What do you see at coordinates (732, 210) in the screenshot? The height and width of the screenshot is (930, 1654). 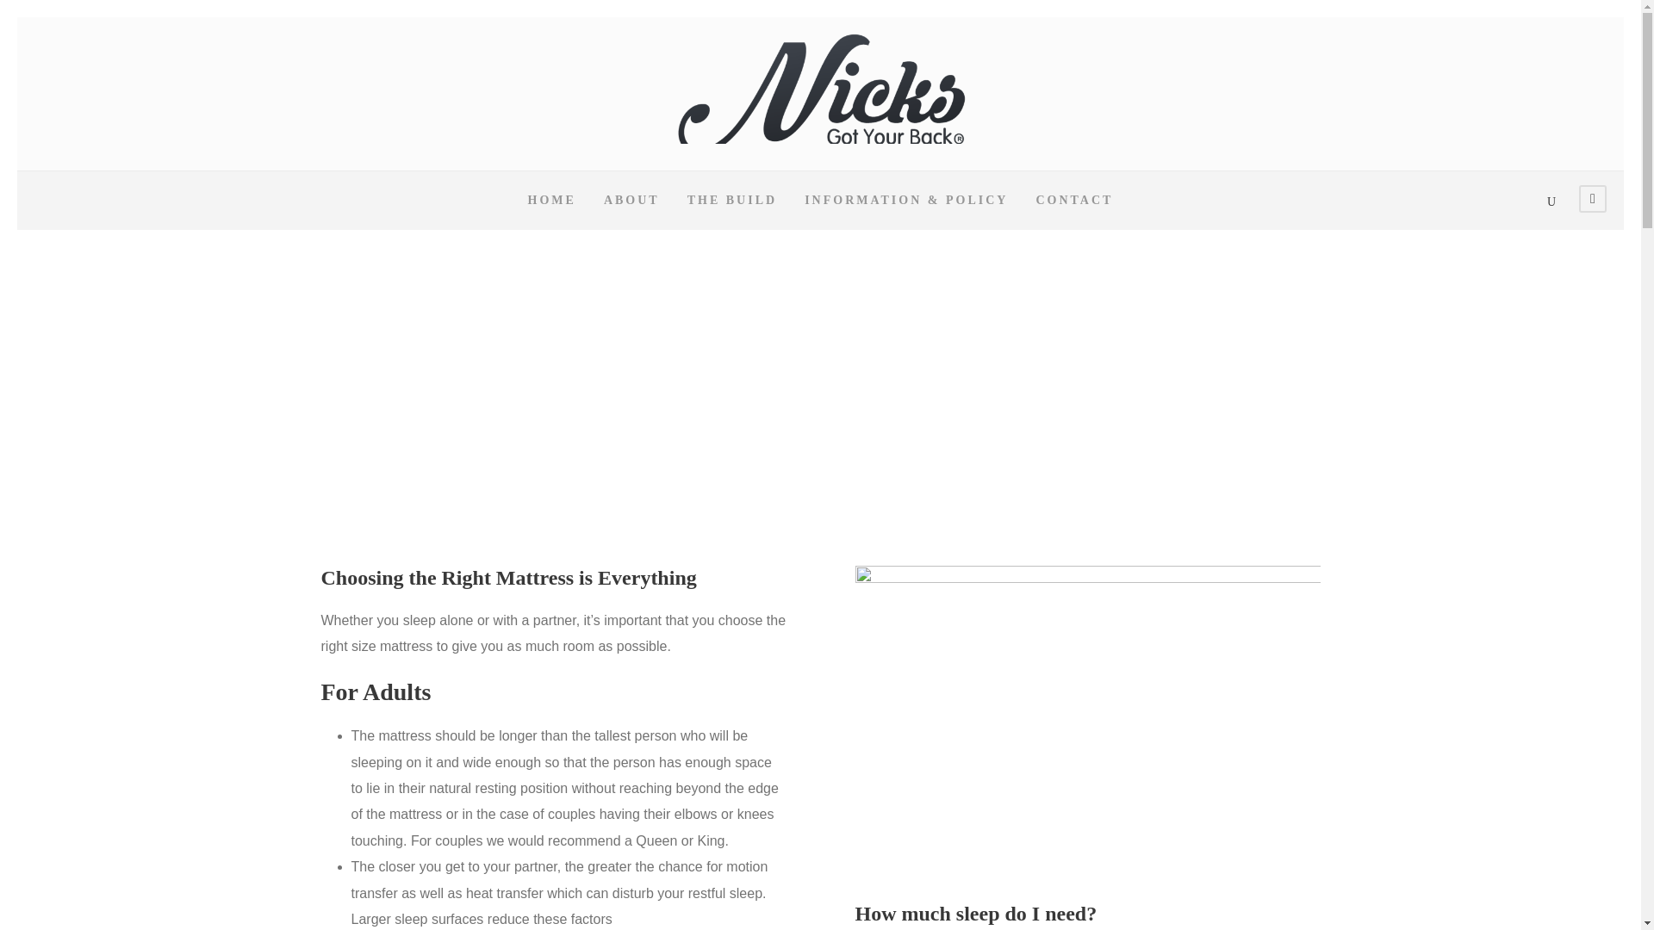 I see `THE BUILD` at bounding box center [732, 210].